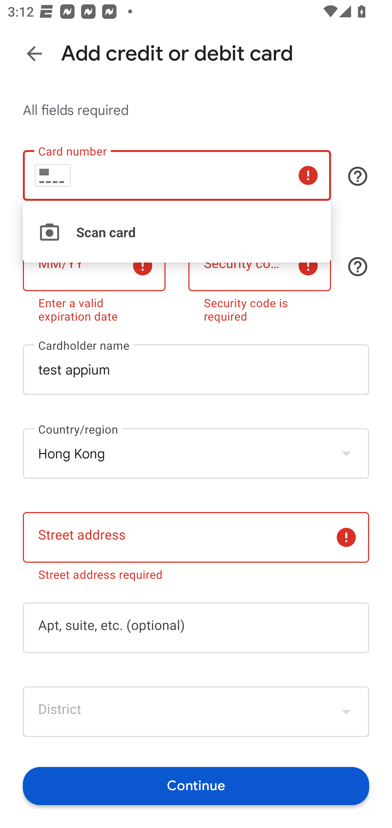 Image resolution: width=392 pixels, height=828 pixels. I want to click on Security code help, so click(358, 266).